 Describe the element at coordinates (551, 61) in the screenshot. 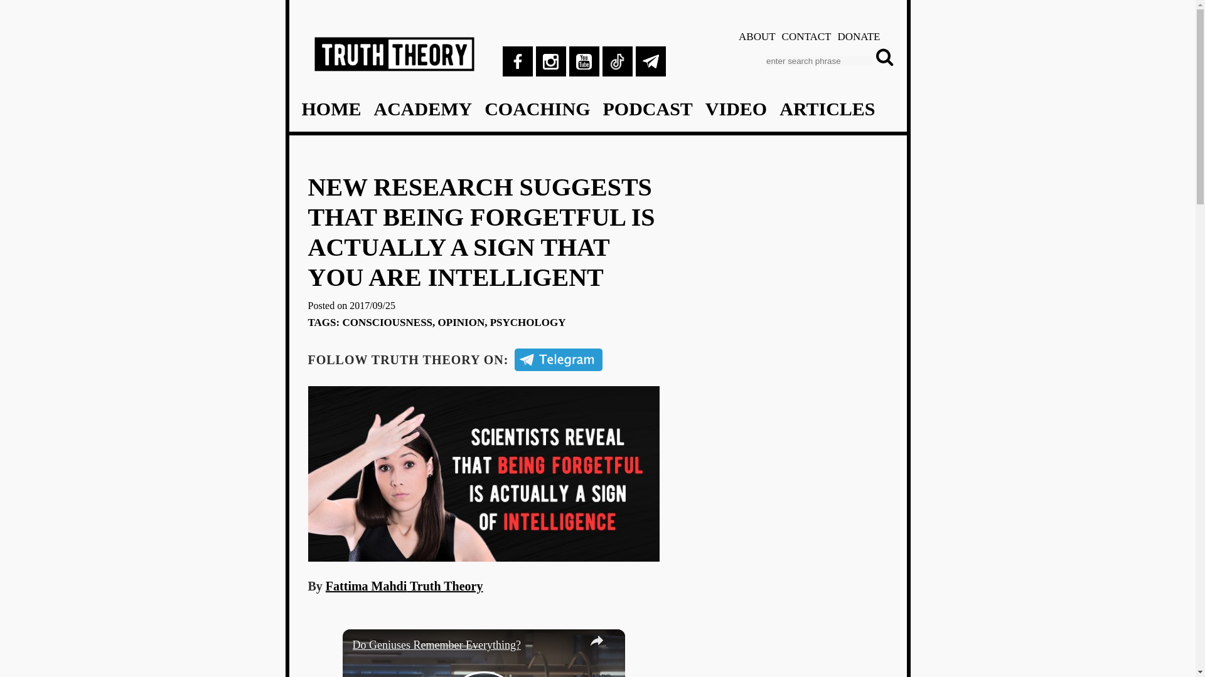

I see `Instagram` at that location.